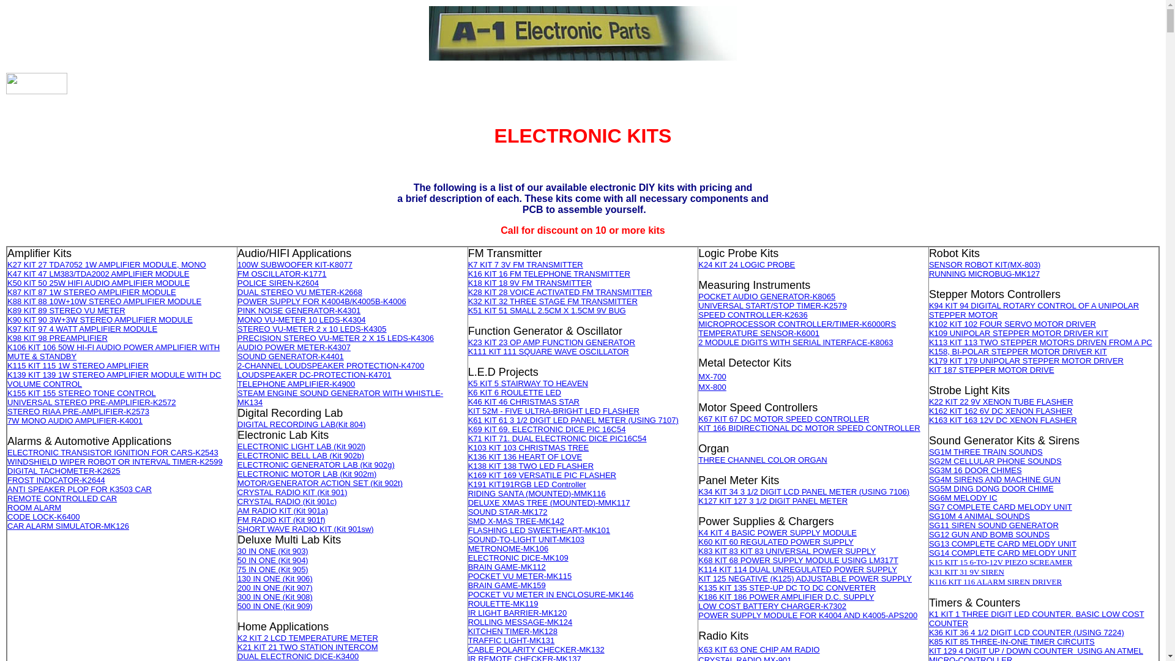  What do you see at coordinates (518, 613) in the screenshot?
I see `IR LIGHT BARRIER-MK120` at bounding box center [518, 613].